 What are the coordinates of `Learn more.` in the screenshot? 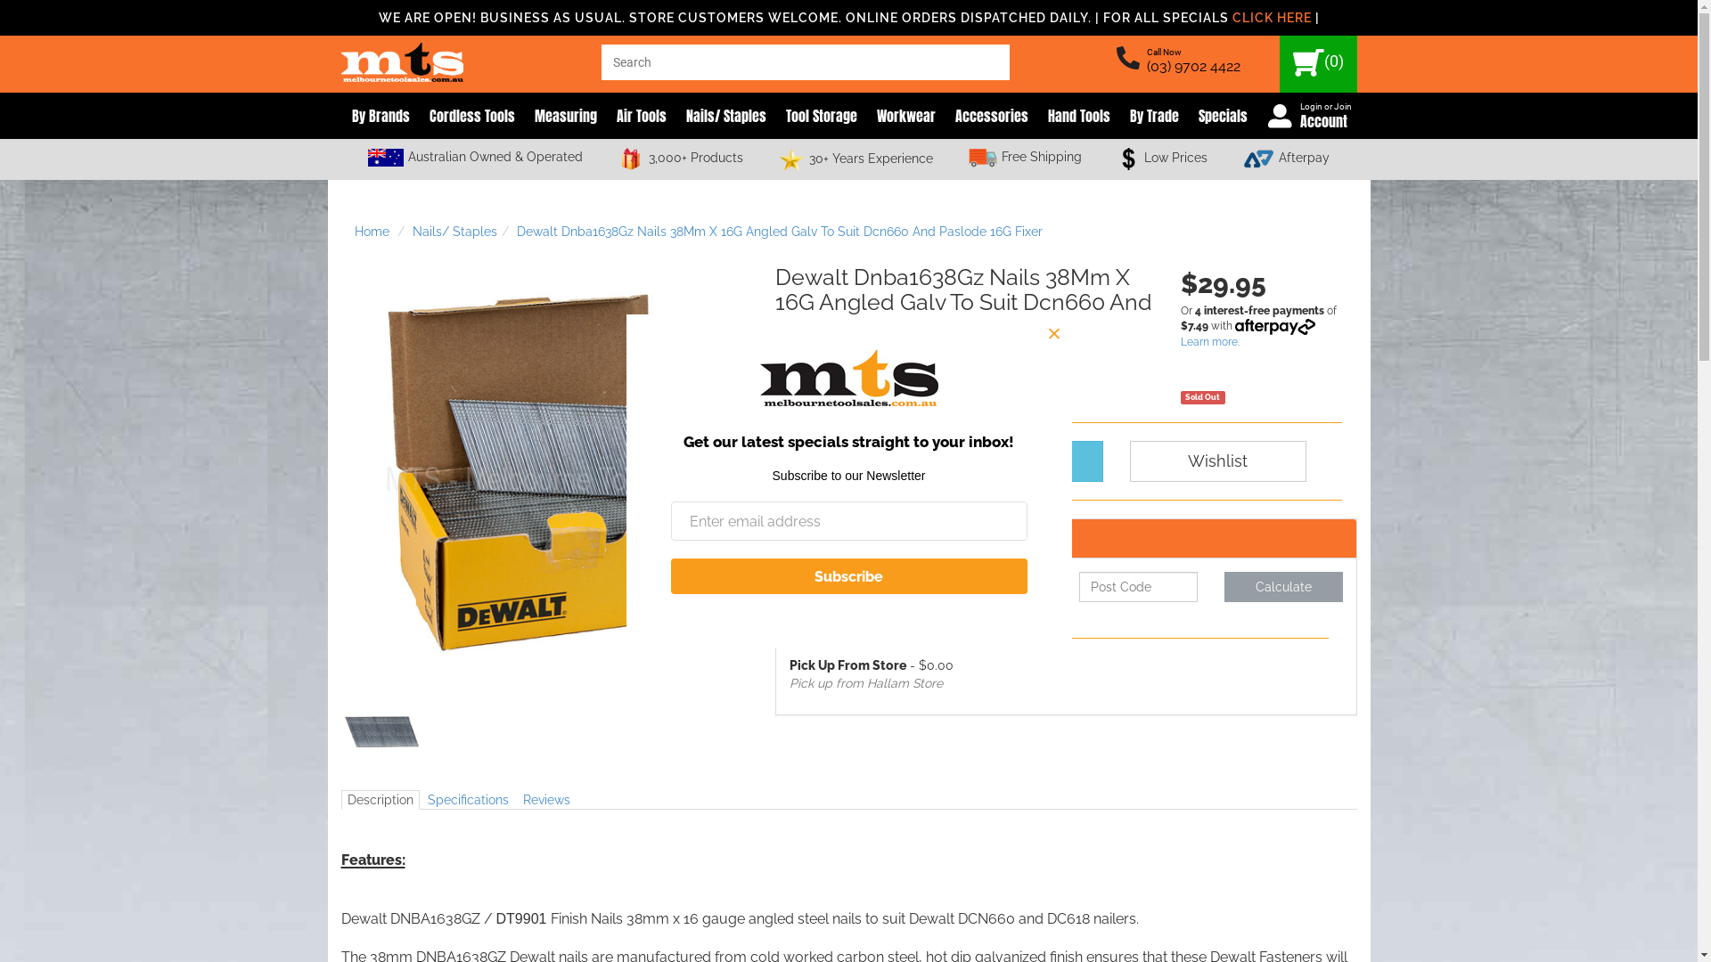 It's located at (1269, 342).